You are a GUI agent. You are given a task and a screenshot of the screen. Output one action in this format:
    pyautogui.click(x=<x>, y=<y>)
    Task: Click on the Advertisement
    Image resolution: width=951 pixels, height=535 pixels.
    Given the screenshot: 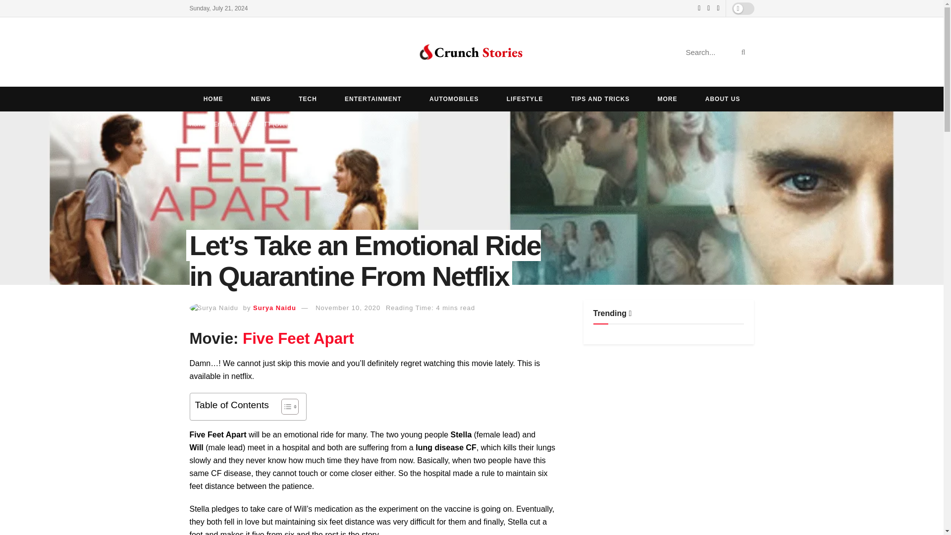 What is the action you would take?
    pyautogui.click(x=669, y=426)
    